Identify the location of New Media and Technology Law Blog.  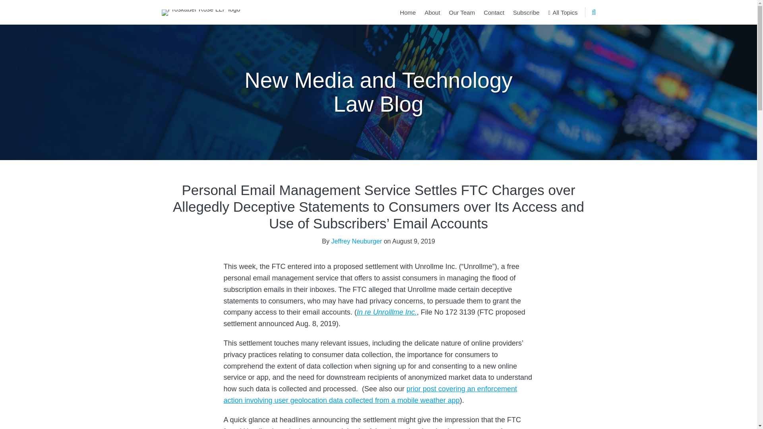
(378, 92).